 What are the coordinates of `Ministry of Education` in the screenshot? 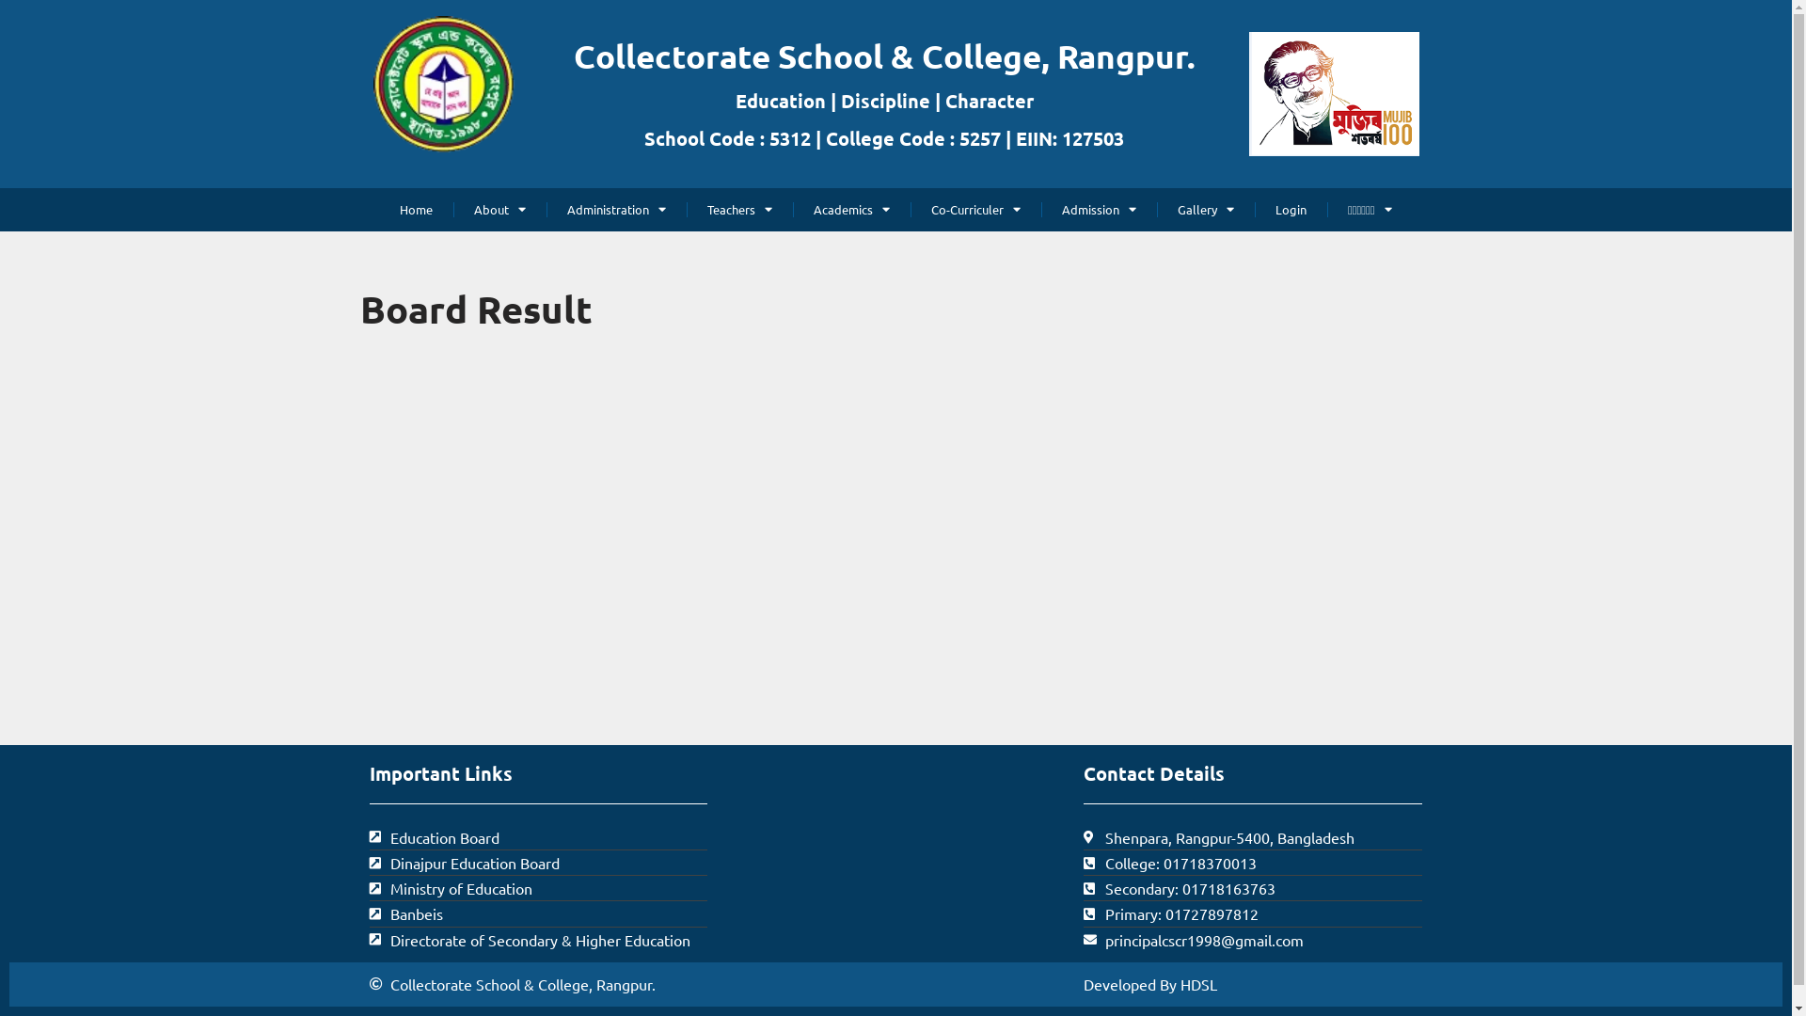 It's located at (538, 888).